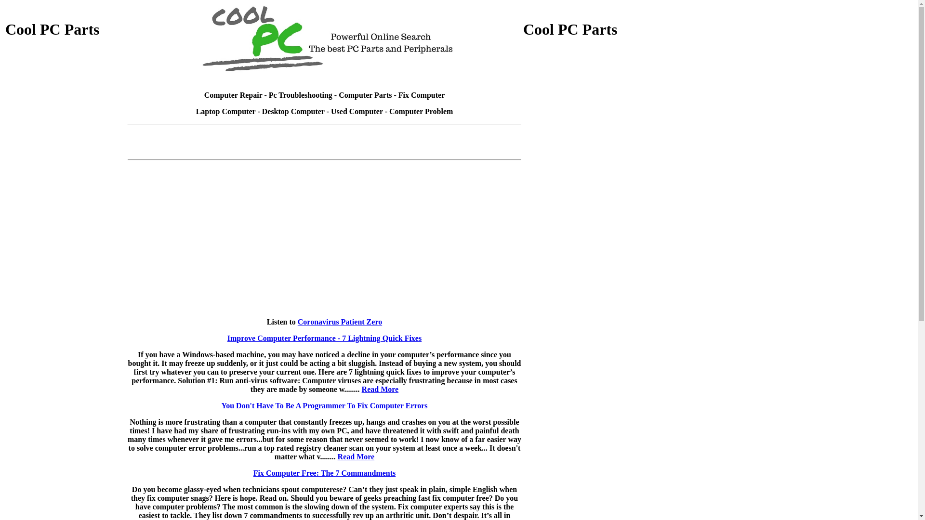  What do you see at coordinates (340, 322) in the screenshot?
I see `Coronavirus Patient Zero` at bounding box center [340, 322].